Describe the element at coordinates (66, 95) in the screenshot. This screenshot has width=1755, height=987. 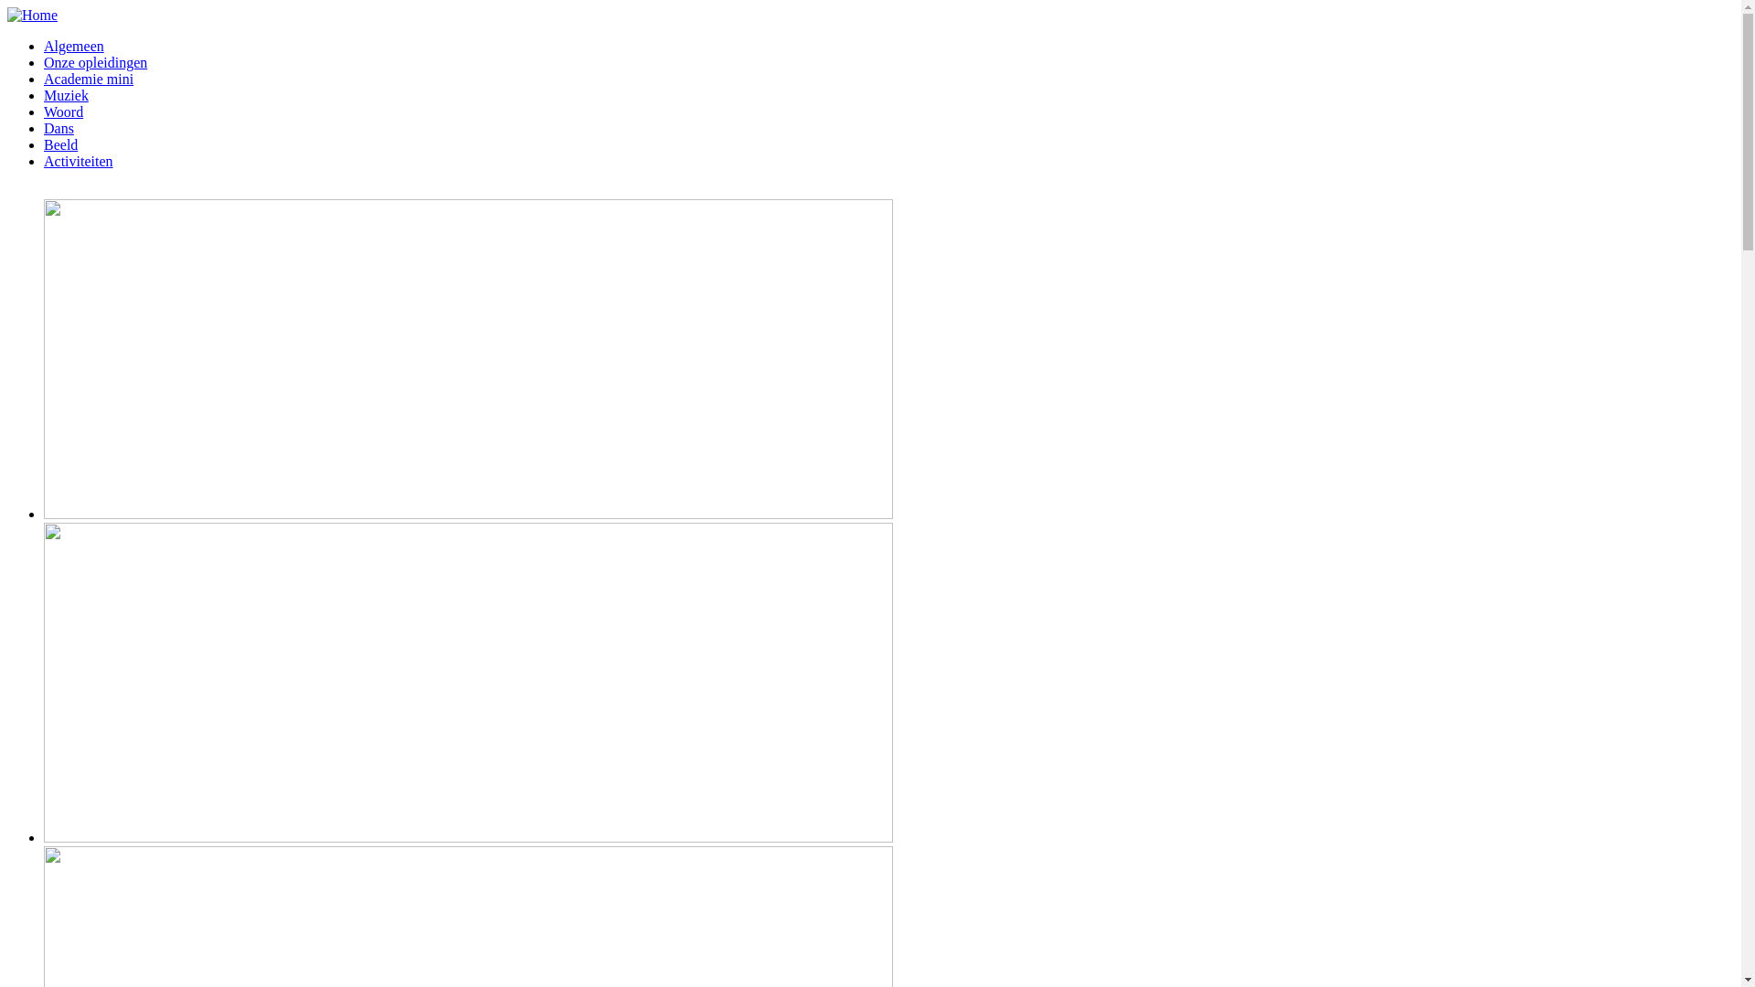
I see `Muziek` at that location.